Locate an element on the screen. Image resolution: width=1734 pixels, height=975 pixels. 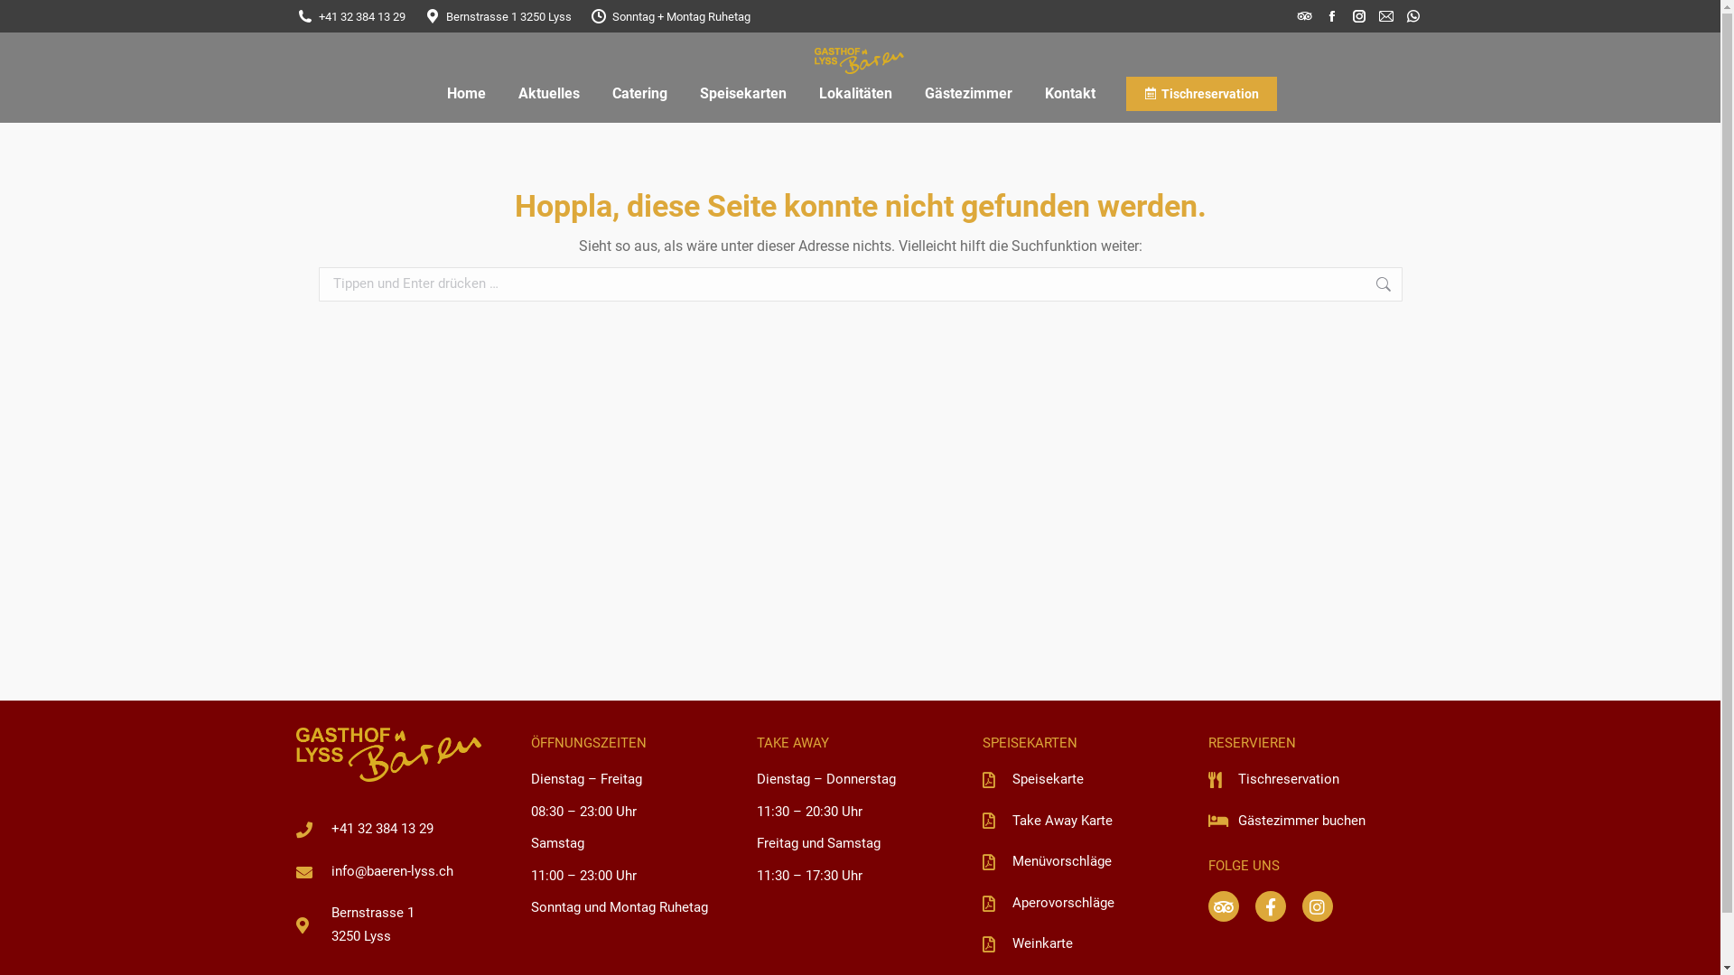
TripAdvisor page opens in new window is located at coordinates (1305, 16).